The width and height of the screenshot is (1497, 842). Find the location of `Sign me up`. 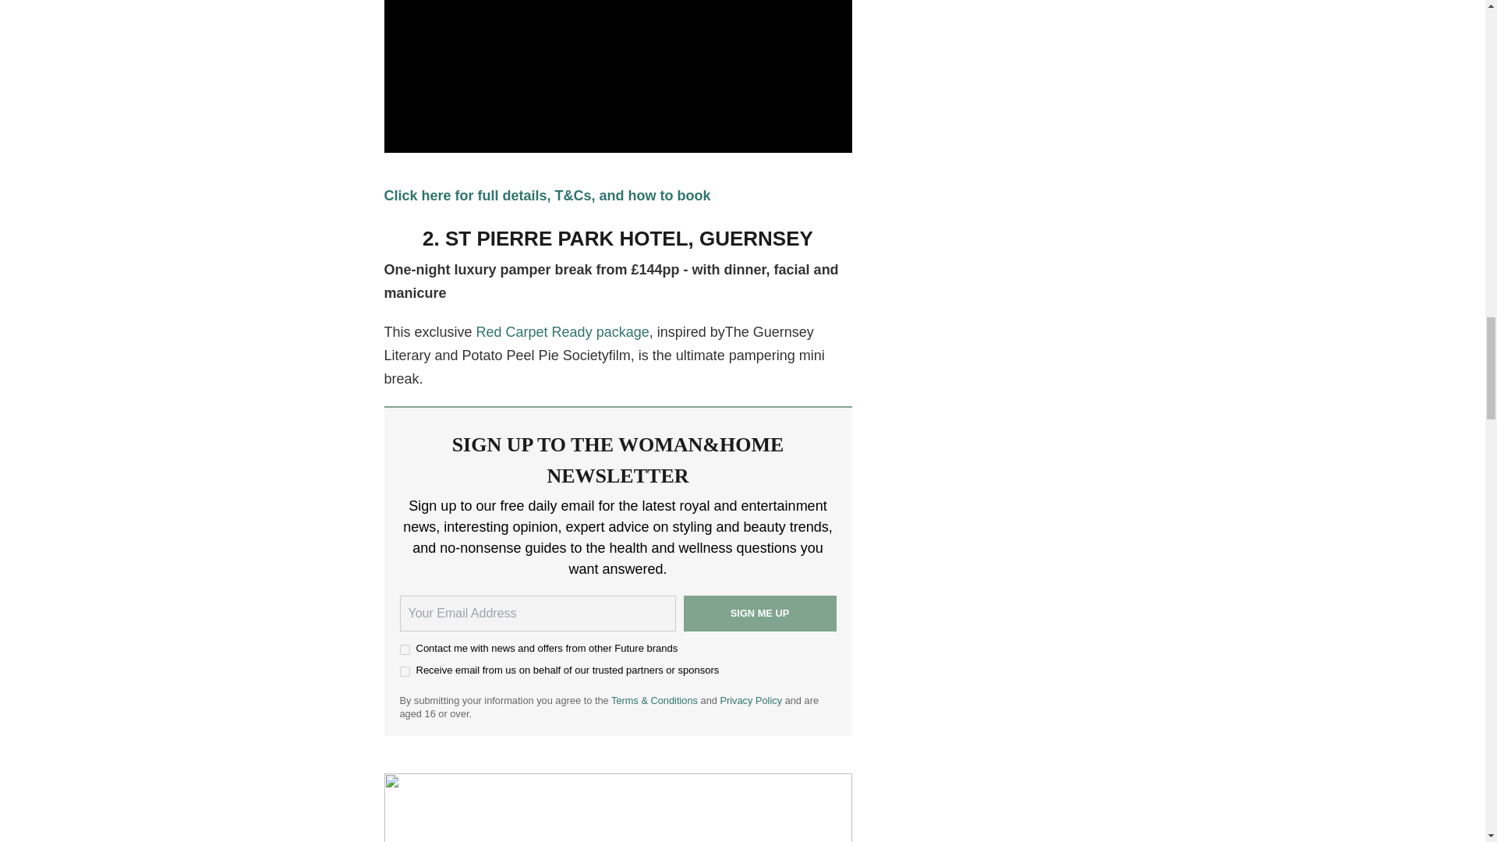

Sign me up is located at coordinates (759, 613).